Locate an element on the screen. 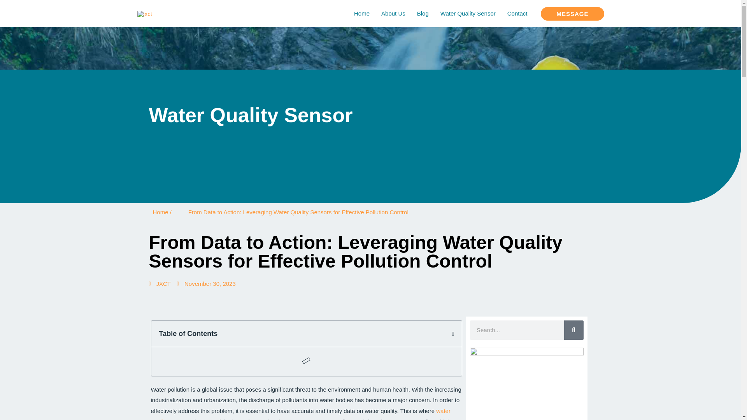 Image resolution: width=747 pixels, height=420 pixels. water quality sensors is located at coordinates (300, 414).